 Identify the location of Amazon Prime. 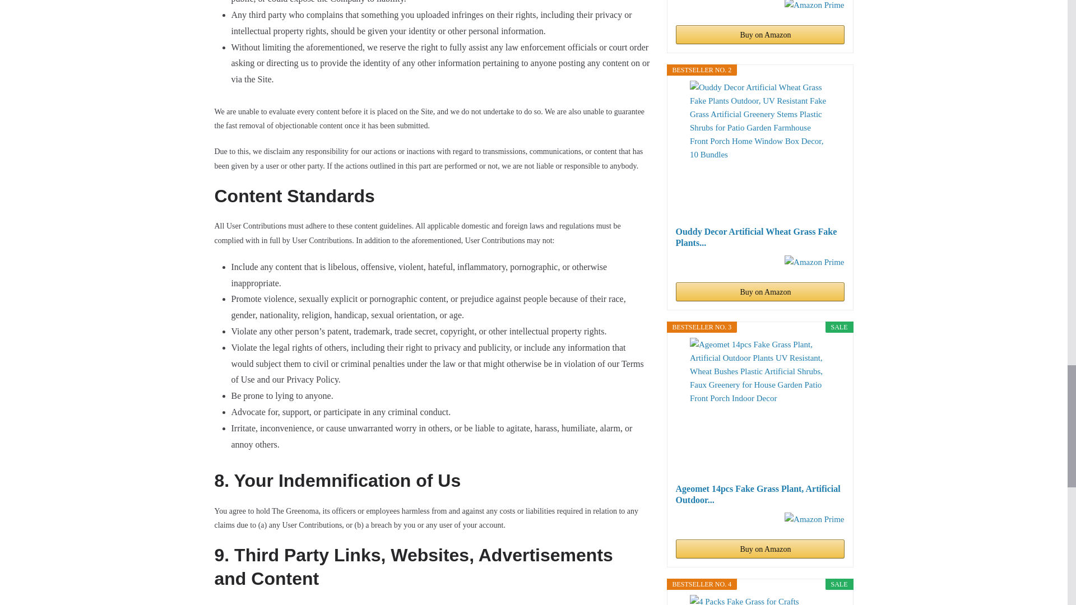
(814, 6).